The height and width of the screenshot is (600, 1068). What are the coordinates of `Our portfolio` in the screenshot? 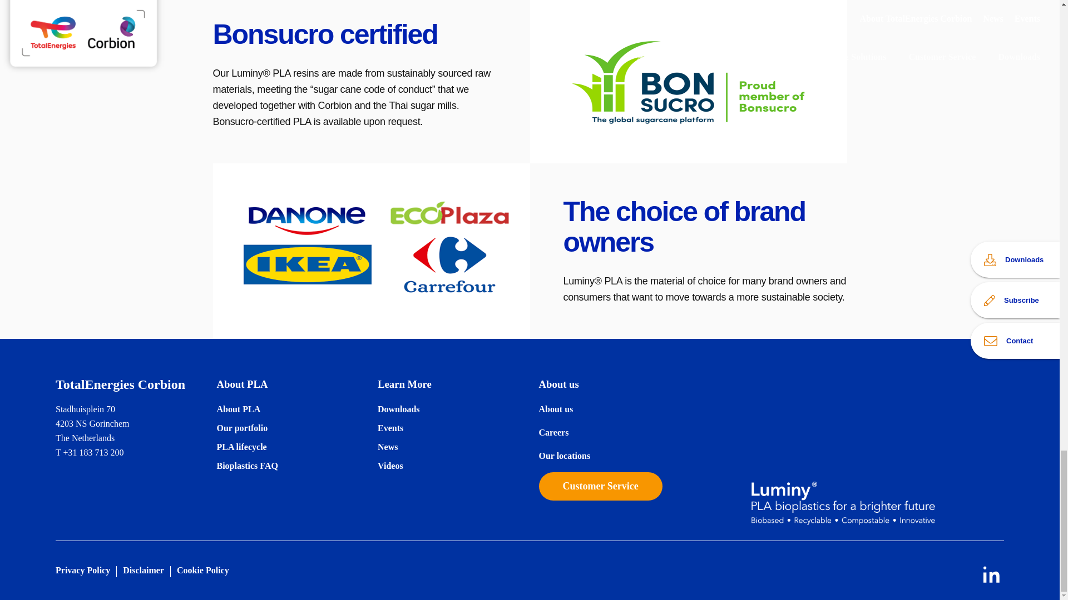 It's located at (242, 428).